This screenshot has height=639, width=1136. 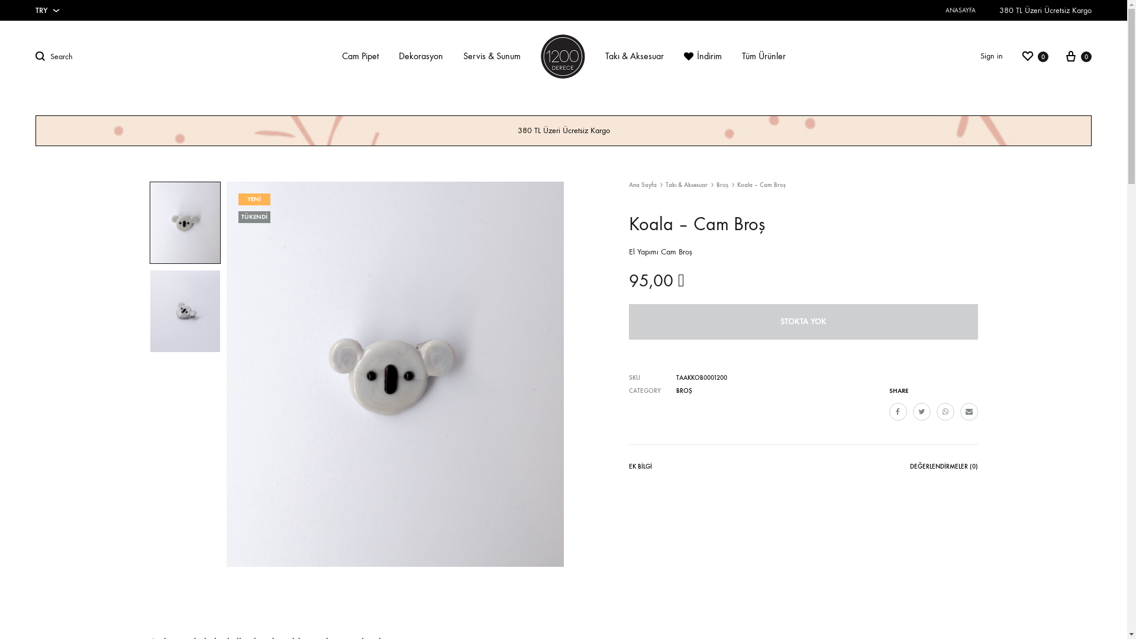 What do you see at coordinates (360, 57) in the screenshot?
I see `Cam Pipet` at bounding box center [360, 57].